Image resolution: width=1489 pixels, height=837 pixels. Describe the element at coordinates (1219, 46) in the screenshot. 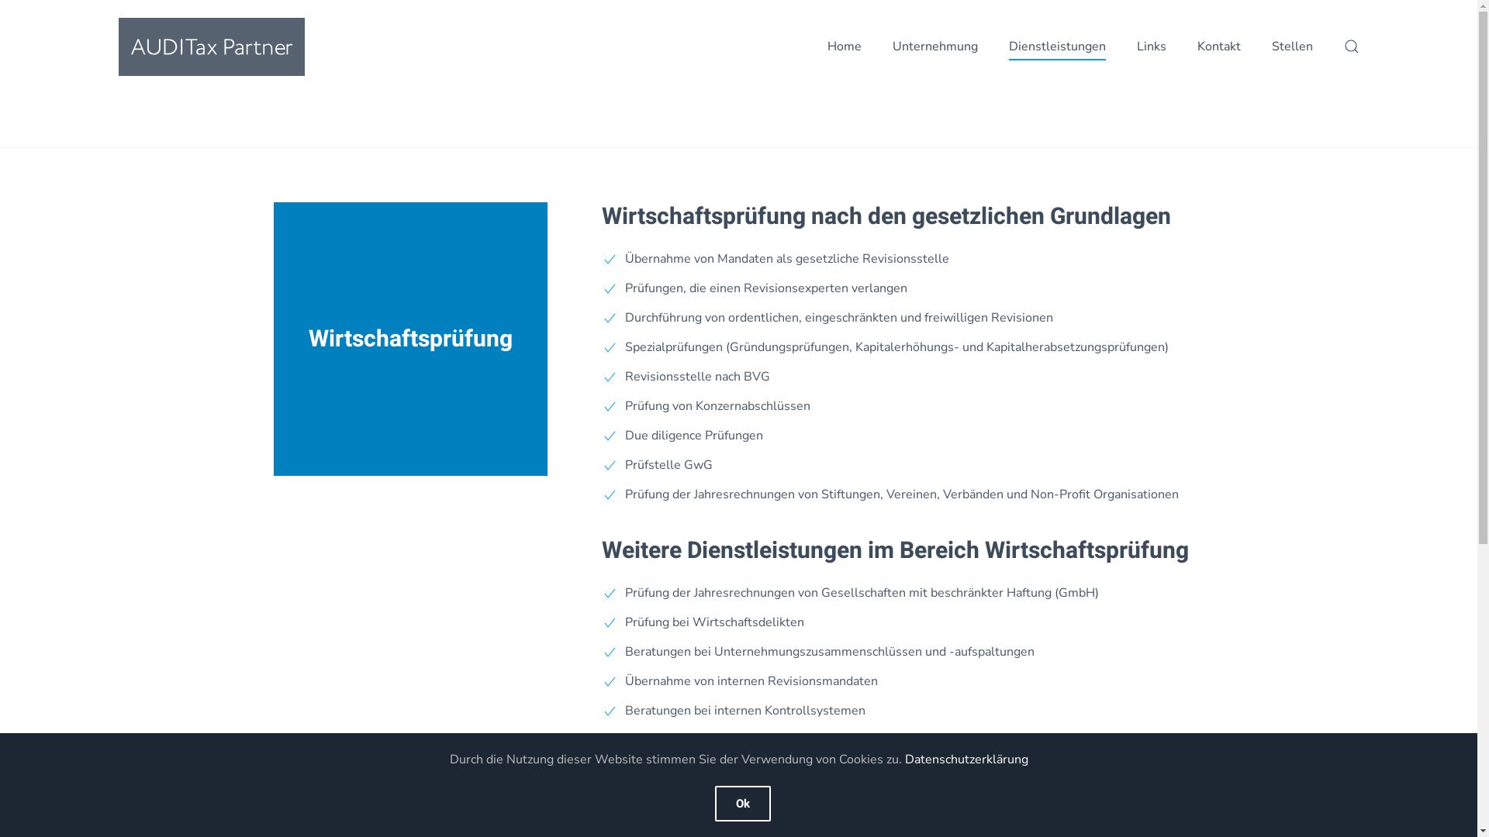

I see `Kontakt` at that location.